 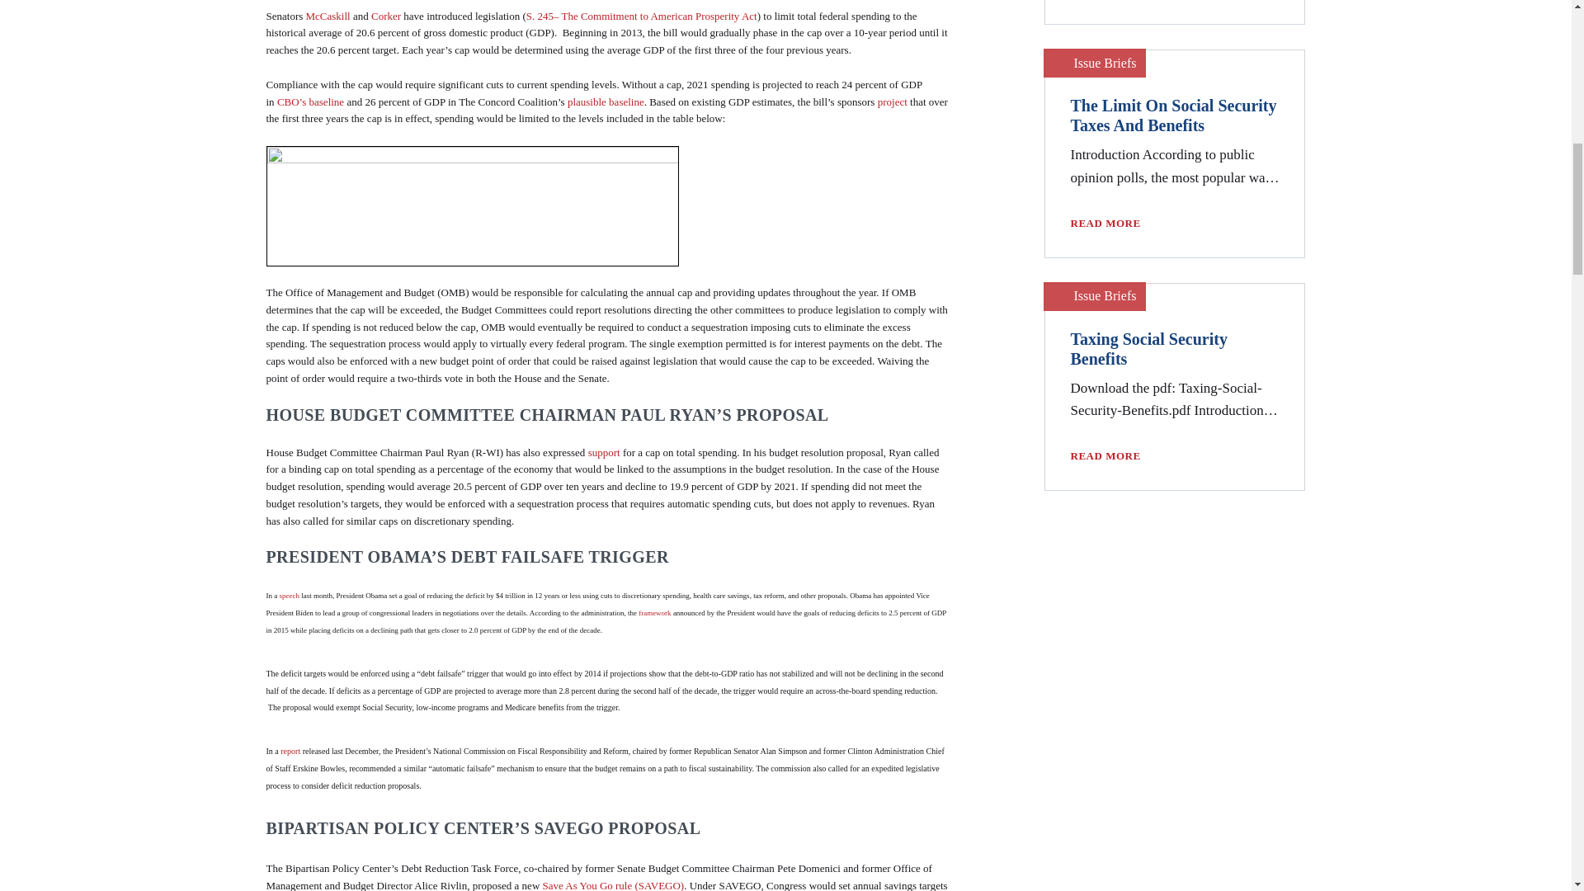 I want to click on CBO's baseline, so click(x=310, y=101).